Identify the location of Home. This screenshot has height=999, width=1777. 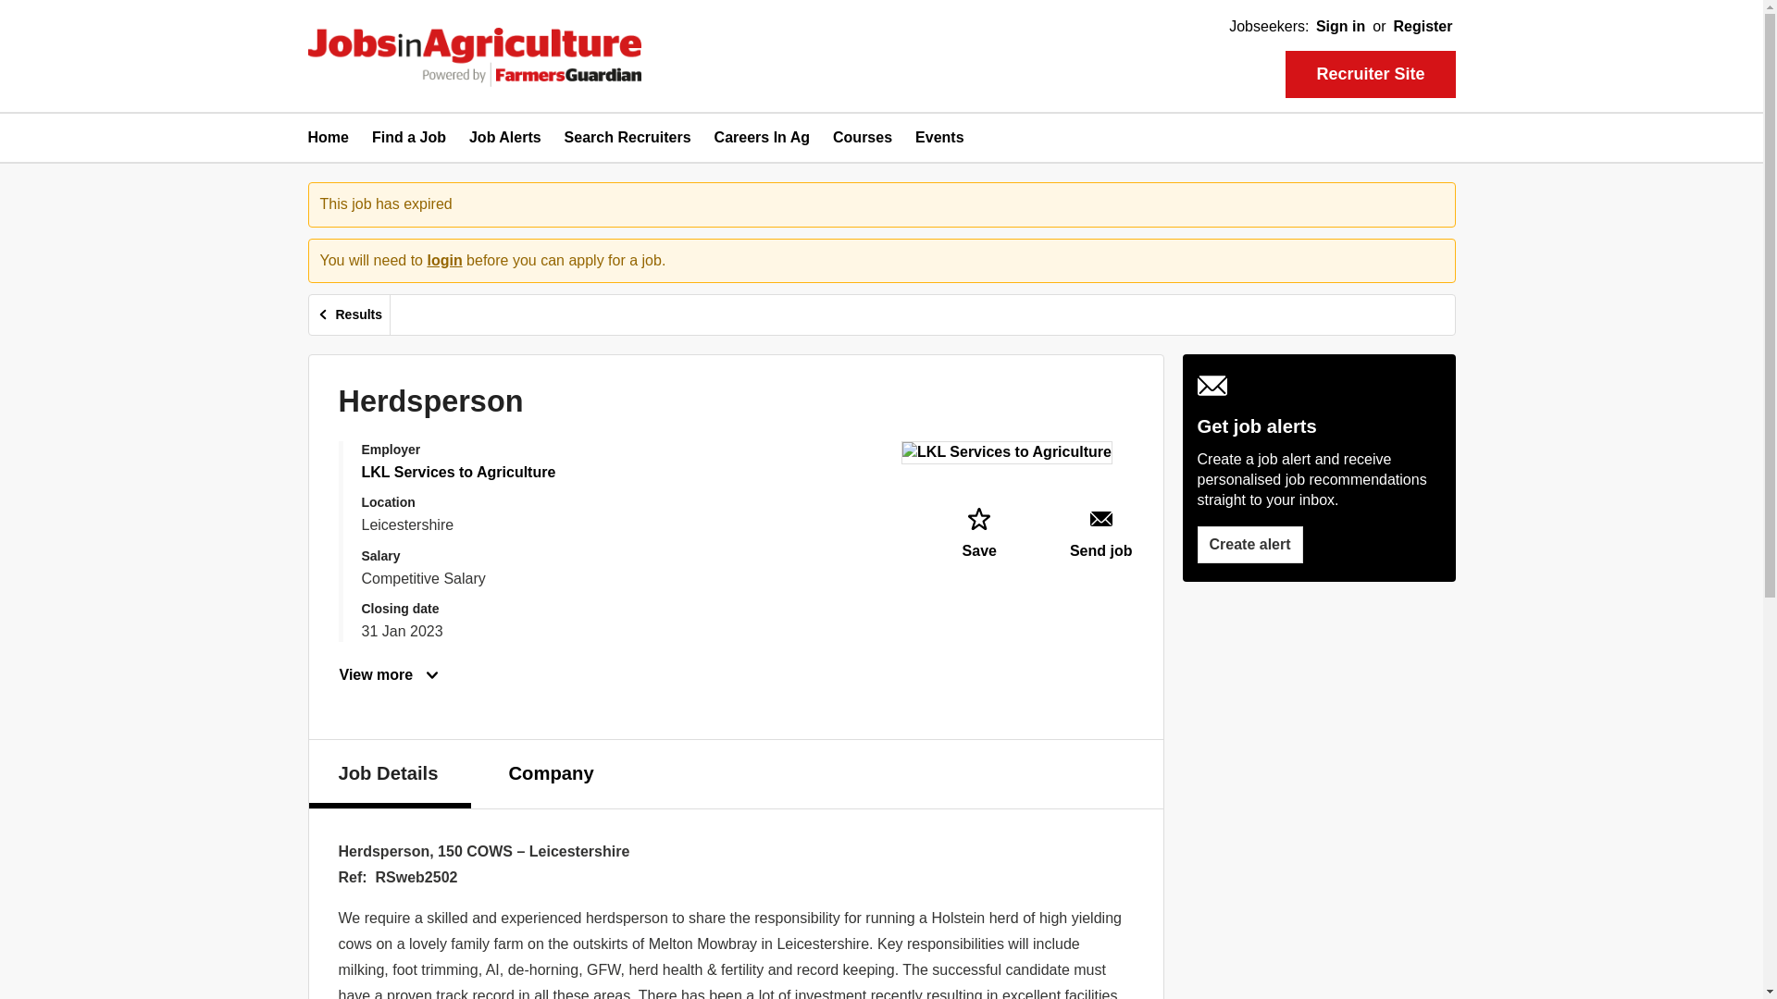
(328, 143).